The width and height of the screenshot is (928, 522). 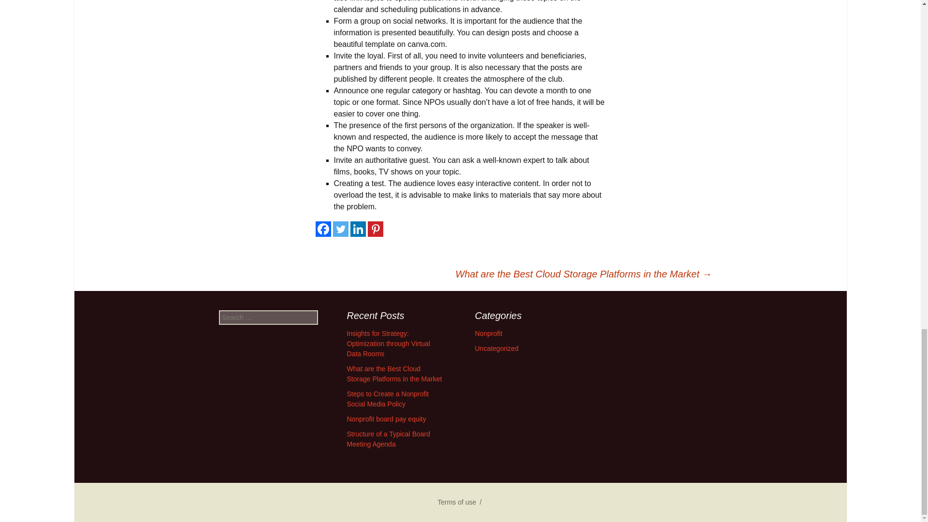 I want to click on Uncategorized, so click(x=496, y=348).